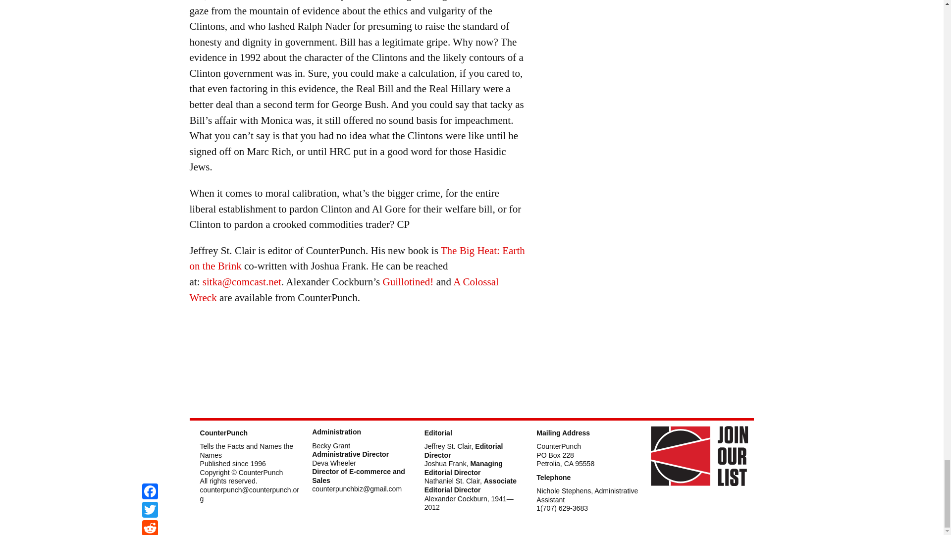 The height and width of the screenshot is (535, 951). I want to click on The Big Heat: Earth on the Brink, so click(357, 258).